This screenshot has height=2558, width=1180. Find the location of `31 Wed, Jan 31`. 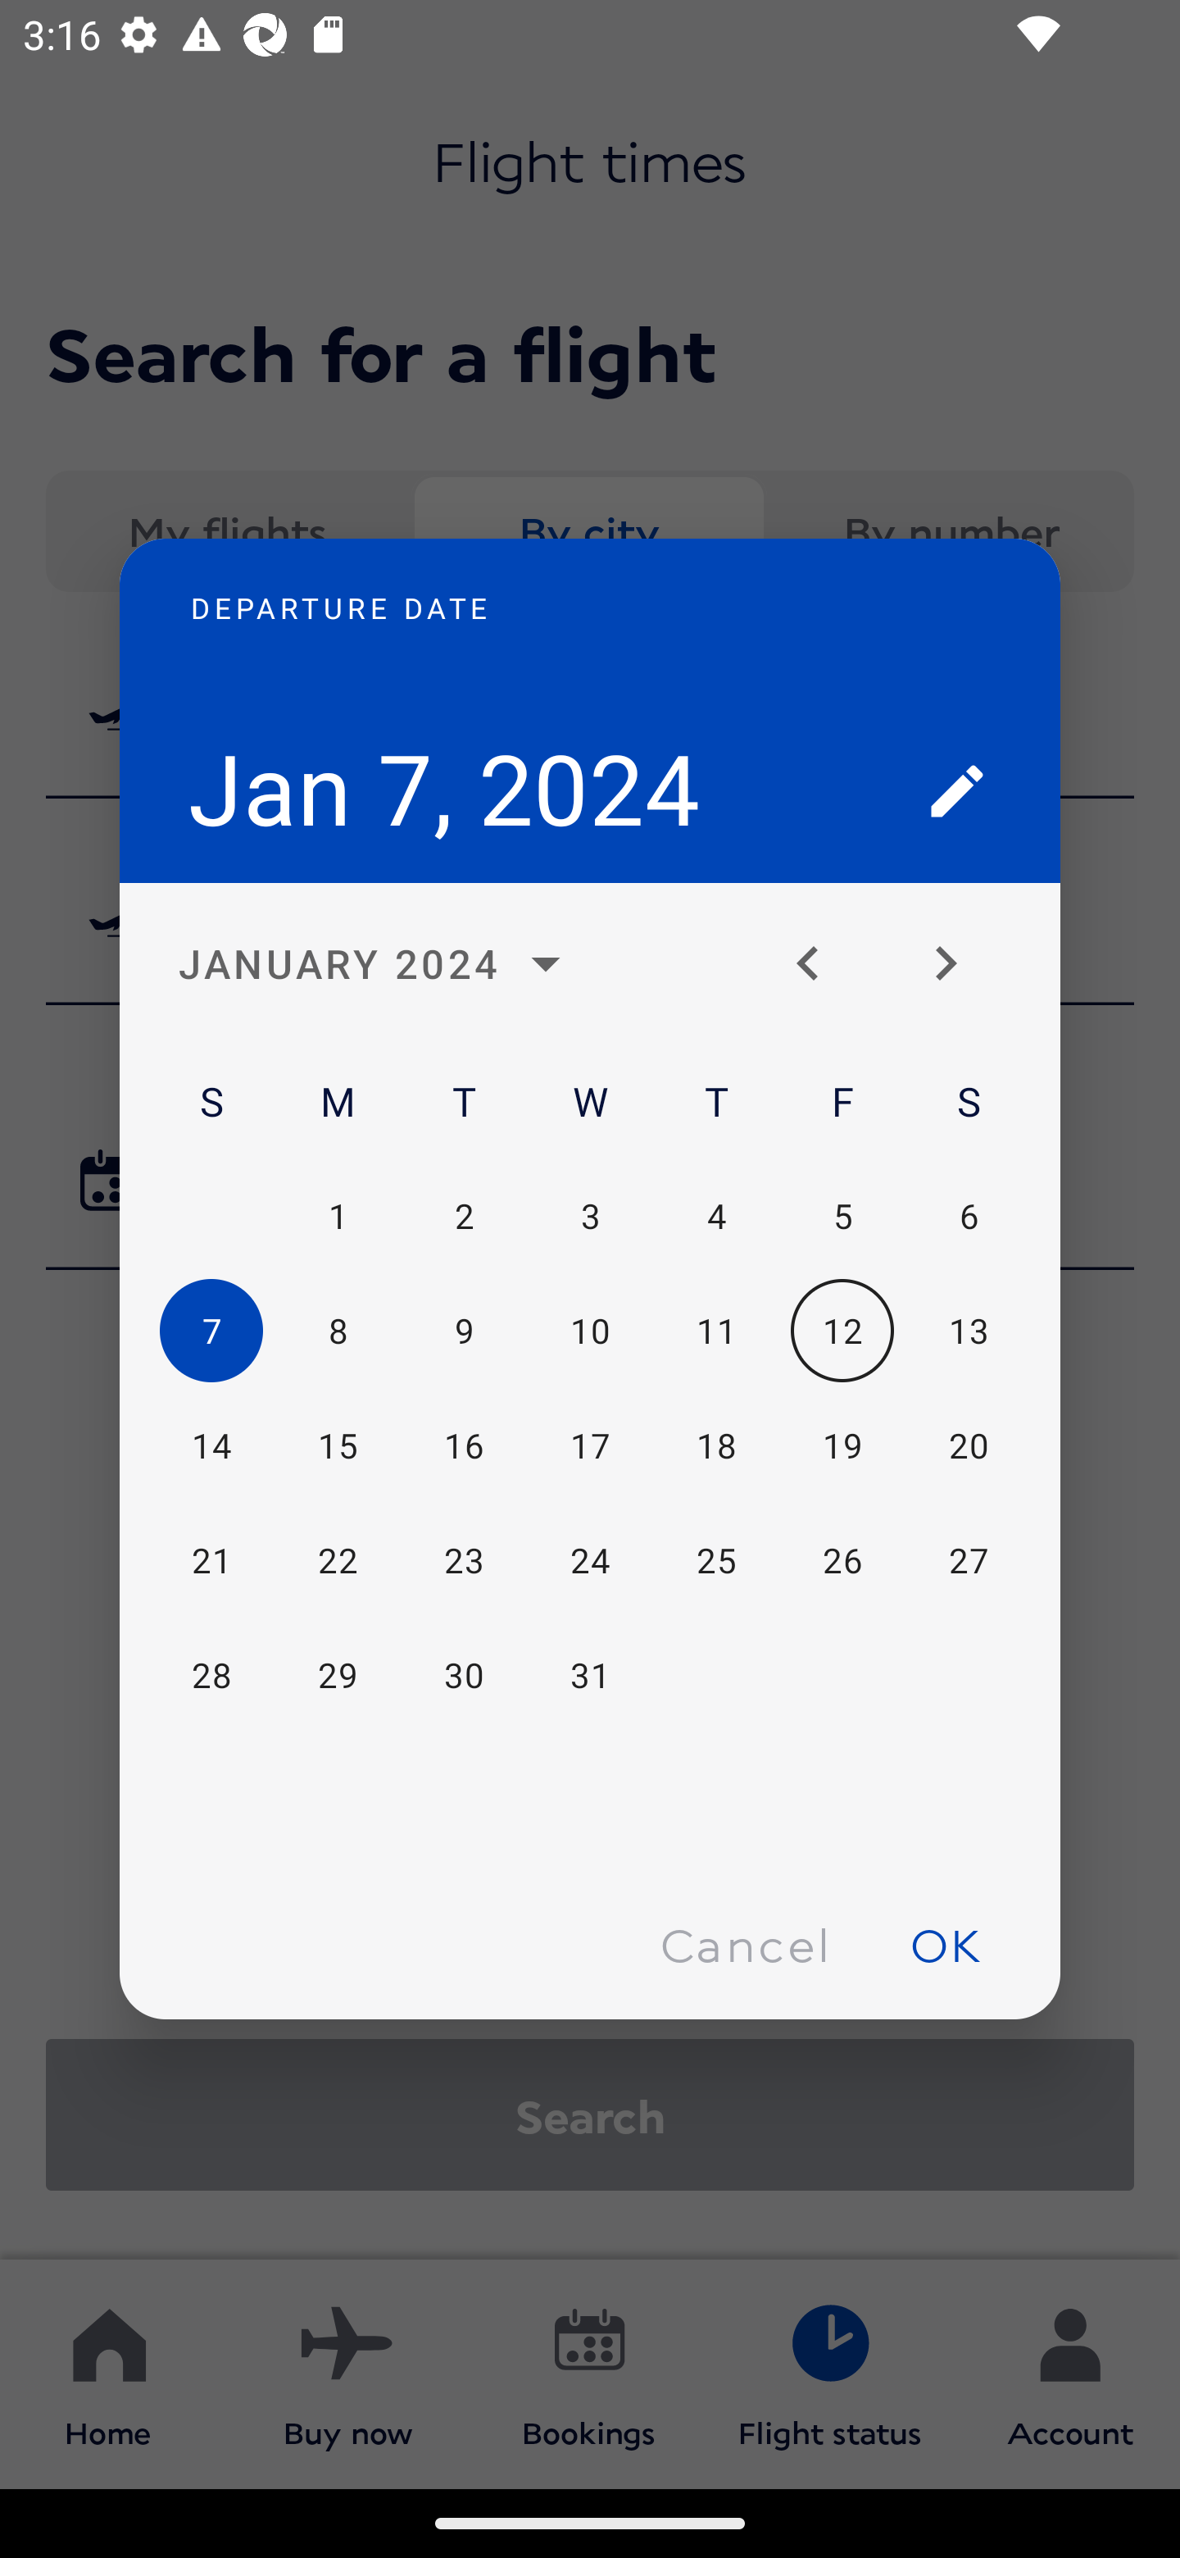

31 Wed, Jan 31 is located at coordinates (590, 1674).